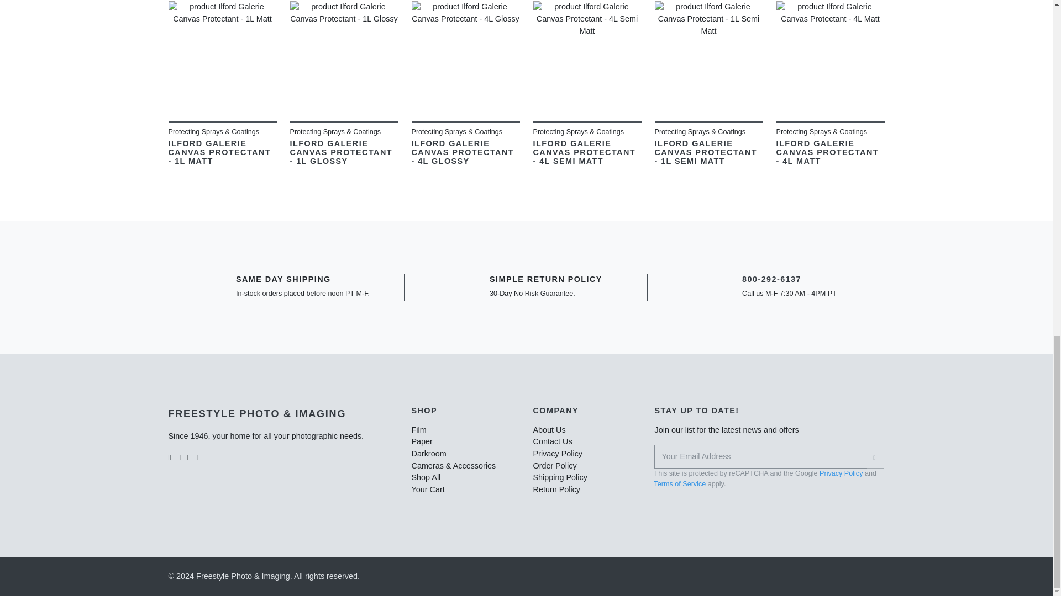  What do you see at coordinates (179, 456) in the screenshot?
I see `instagram` at bounding box center [179, 456].